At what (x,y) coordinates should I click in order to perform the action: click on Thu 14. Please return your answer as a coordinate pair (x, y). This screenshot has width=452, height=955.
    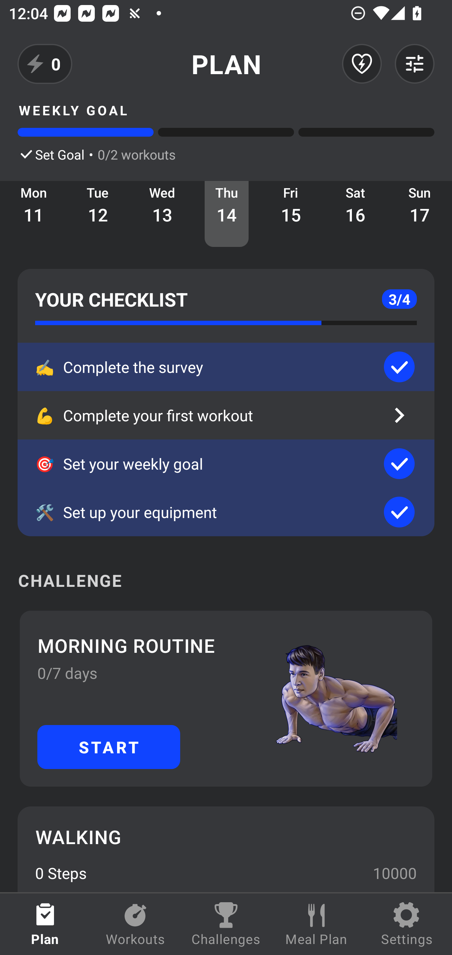
    Looking at the image, I should click on (227, 214).